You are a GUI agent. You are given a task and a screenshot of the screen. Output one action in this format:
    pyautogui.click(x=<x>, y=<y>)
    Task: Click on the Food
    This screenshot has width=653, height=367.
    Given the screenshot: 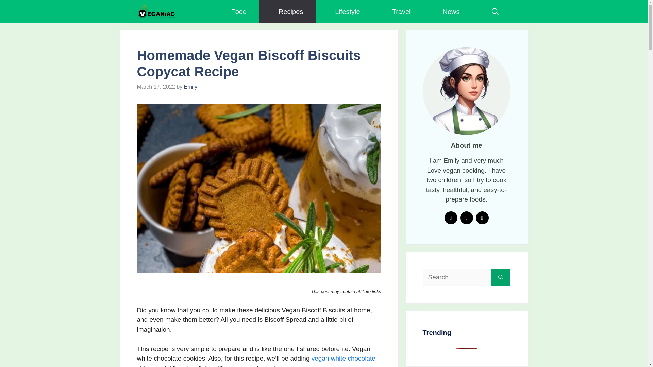 What is the action you would take?
    pyautogui.click(x=235, y=12)
    